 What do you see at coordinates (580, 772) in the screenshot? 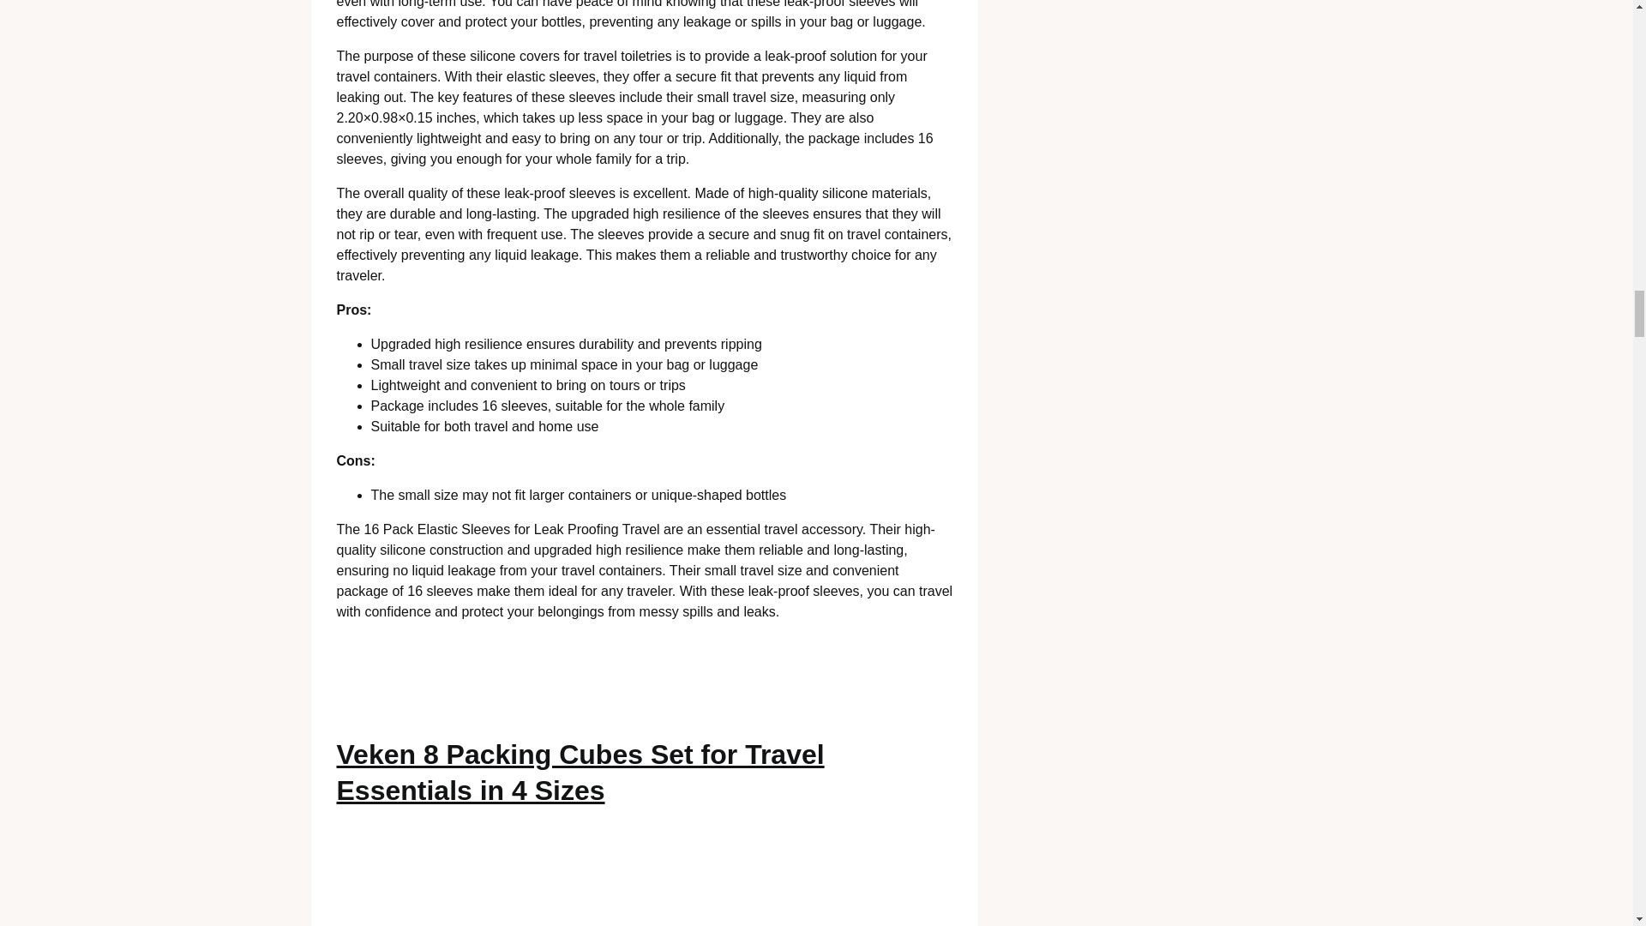
I see `Veken 8 Packing Cubes Set for Travel Essentials in 4 Sizes` at bounding box center [580, 772].